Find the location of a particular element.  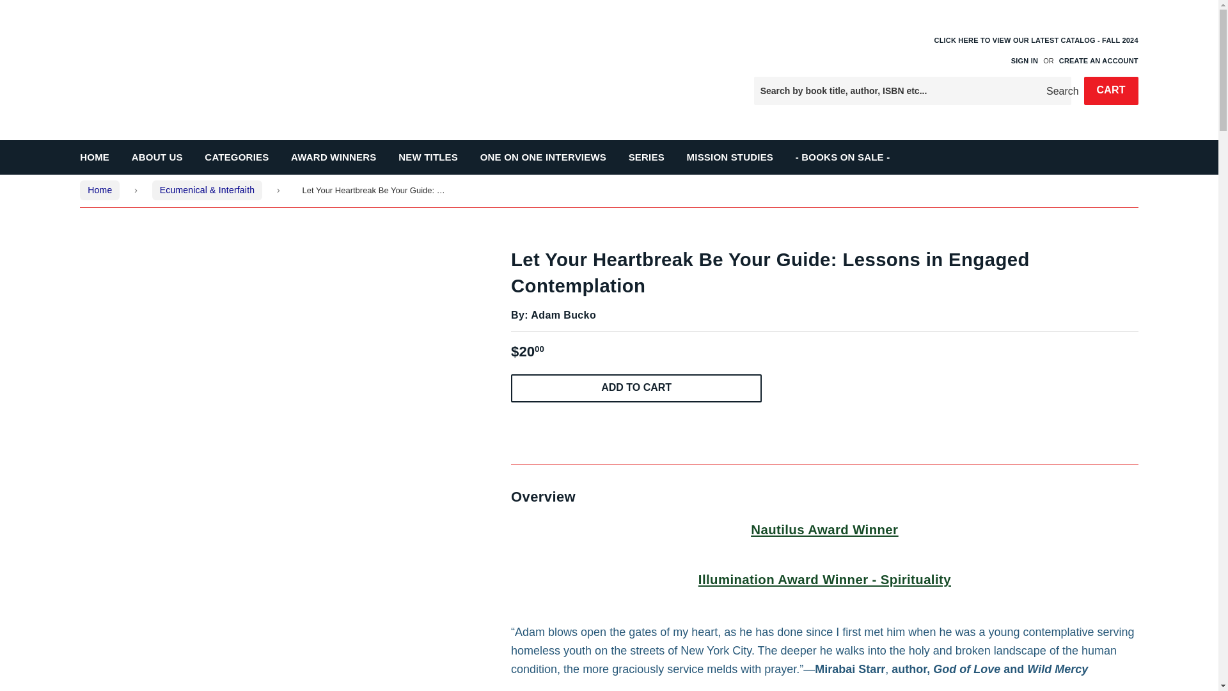

CLICK HERE TO VIEW OUR LATEST CATALOG - FALL 2024 is located at coordinates (1035, 50).